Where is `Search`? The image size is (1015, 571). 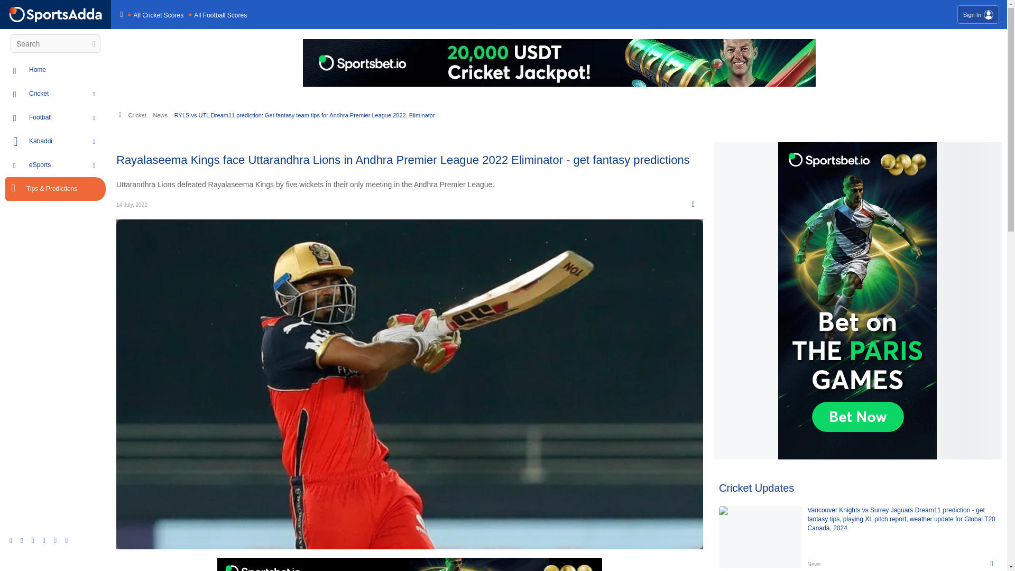 Search is located at coordinates (92, 44).